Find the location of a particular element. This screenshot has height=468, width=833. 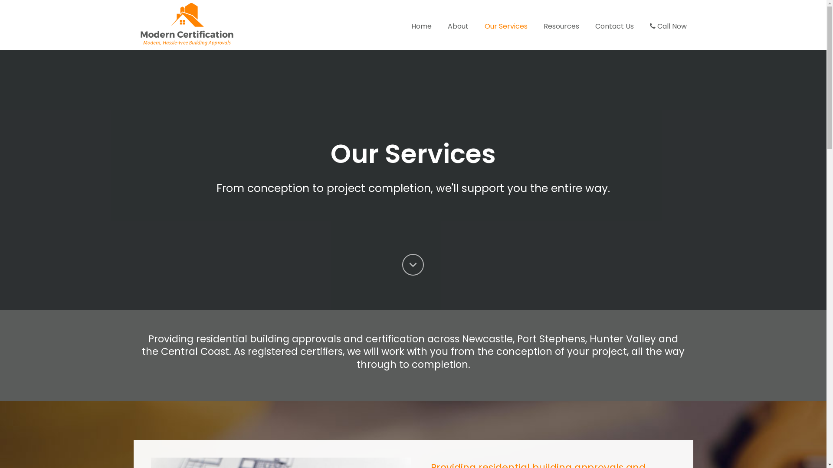

Home is located at coordinates (422, 26).